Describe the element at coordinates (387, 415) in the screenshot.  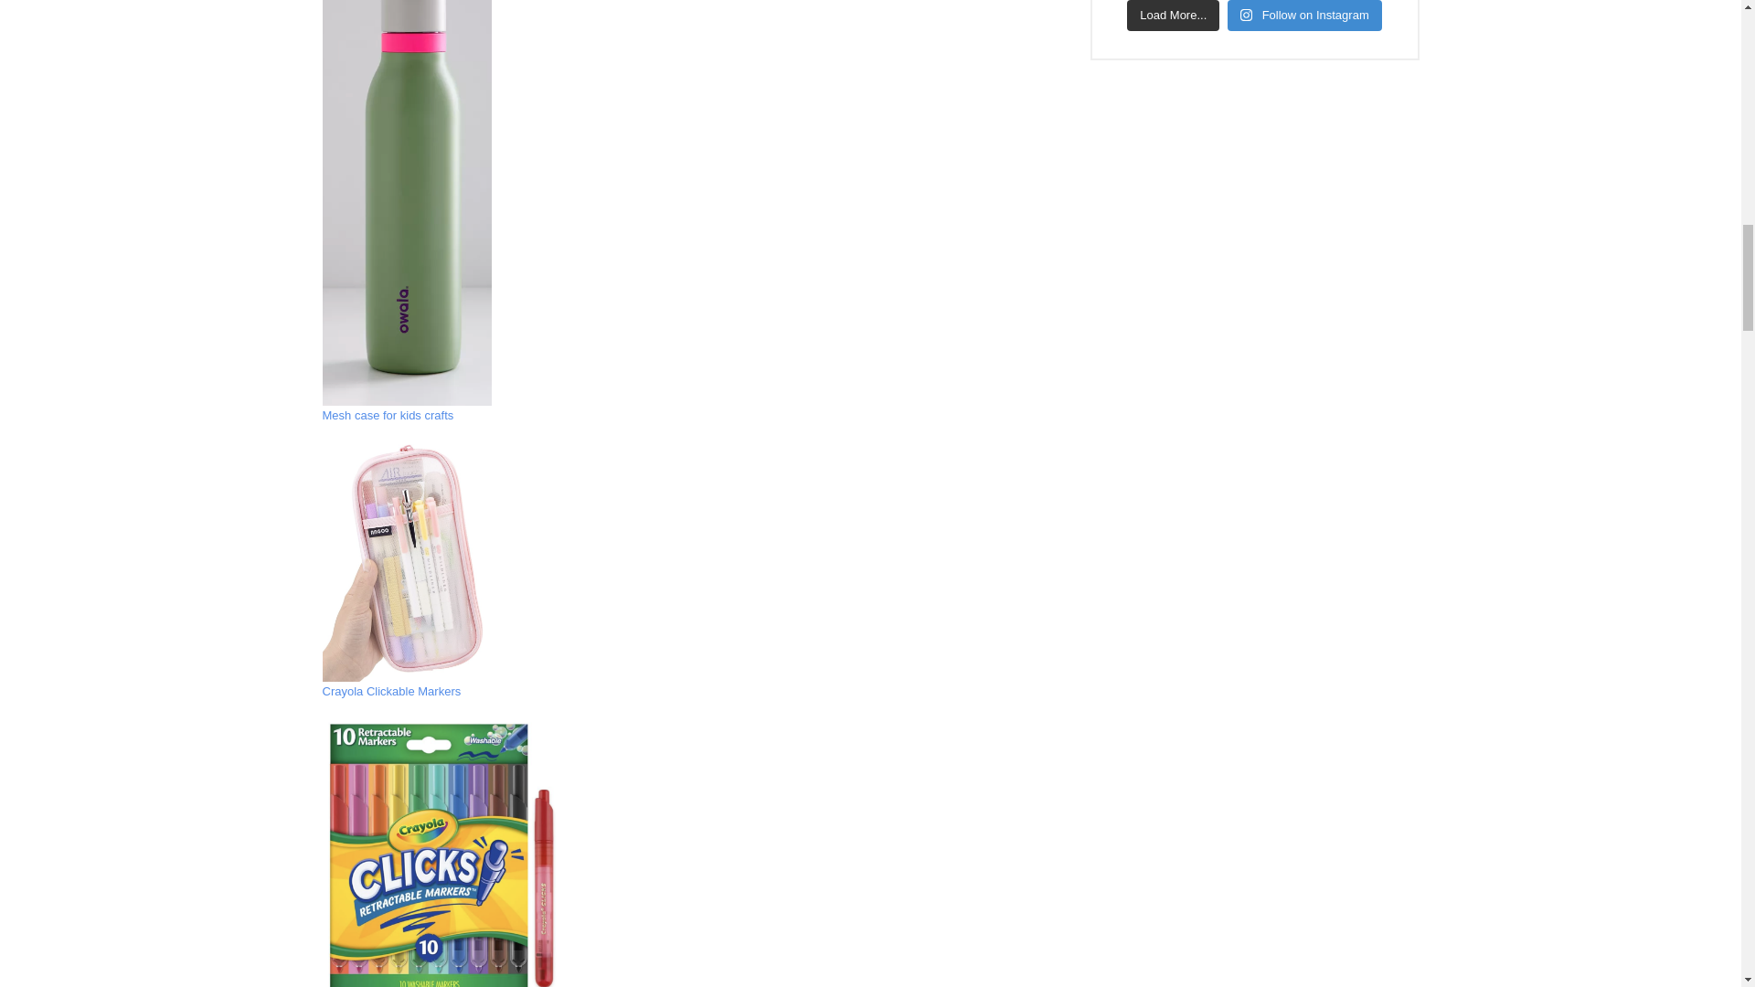
I see `Mesh case for kids crafts` at that location.